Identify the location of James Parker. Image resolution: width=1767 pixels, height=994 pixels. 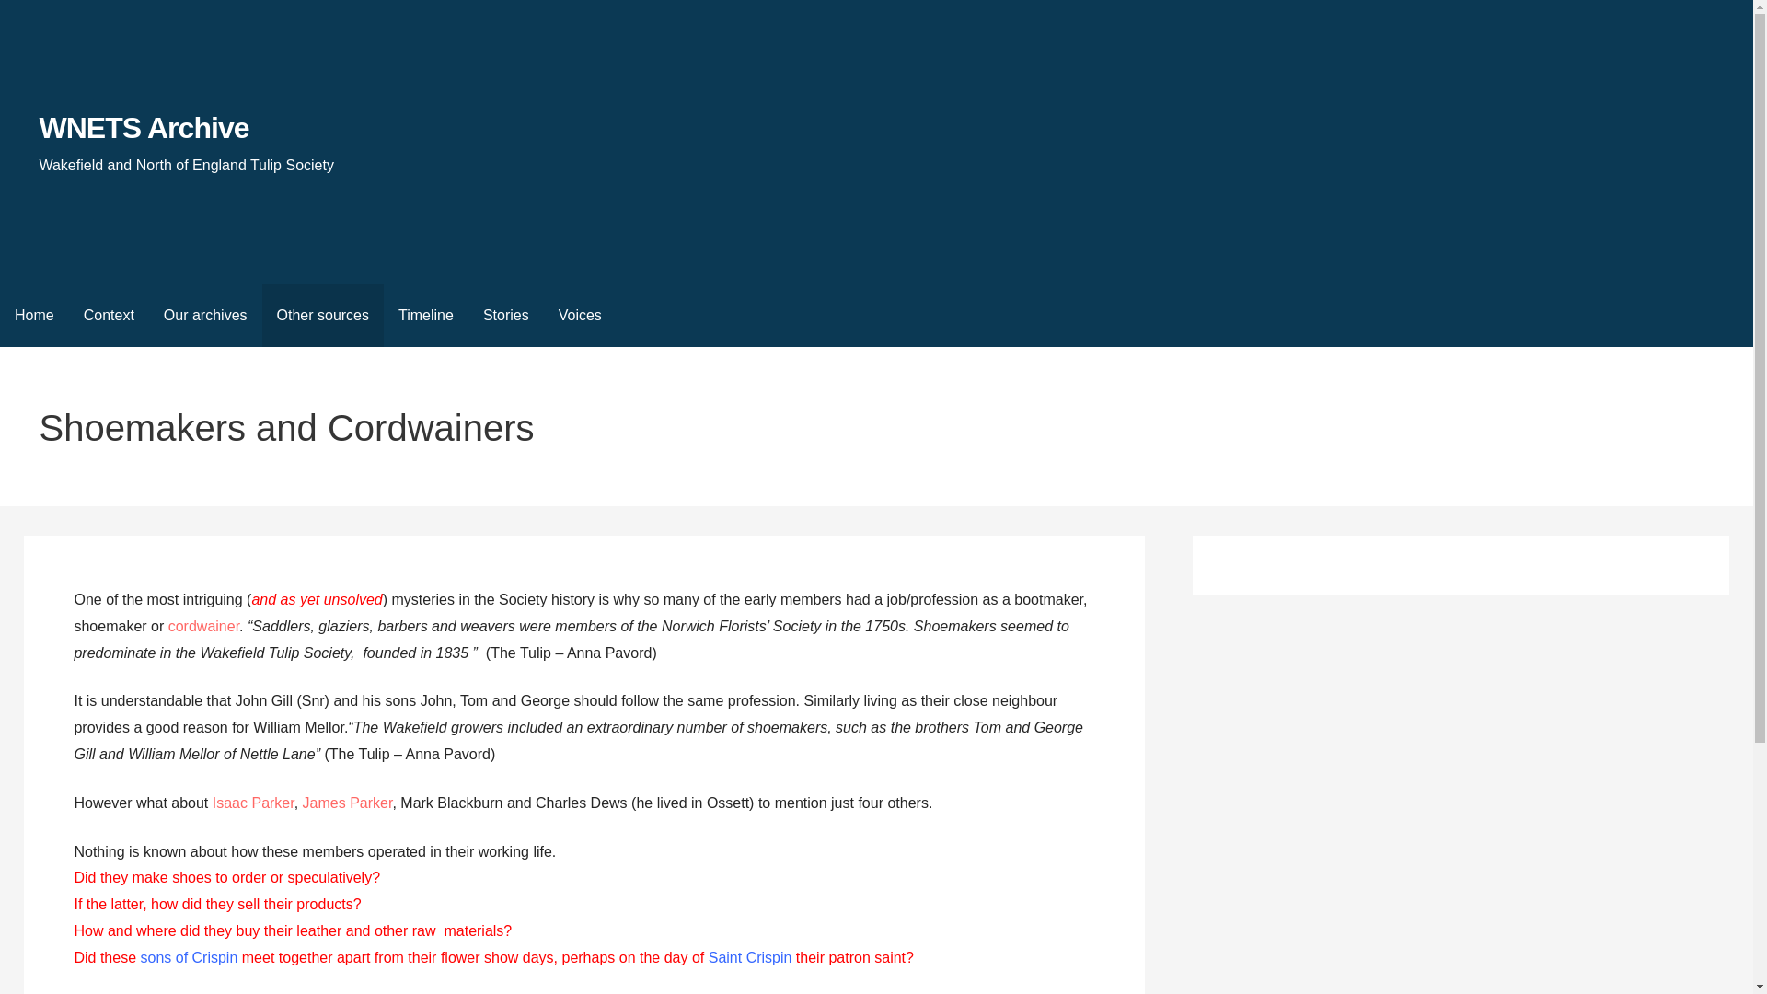
(347, 803).